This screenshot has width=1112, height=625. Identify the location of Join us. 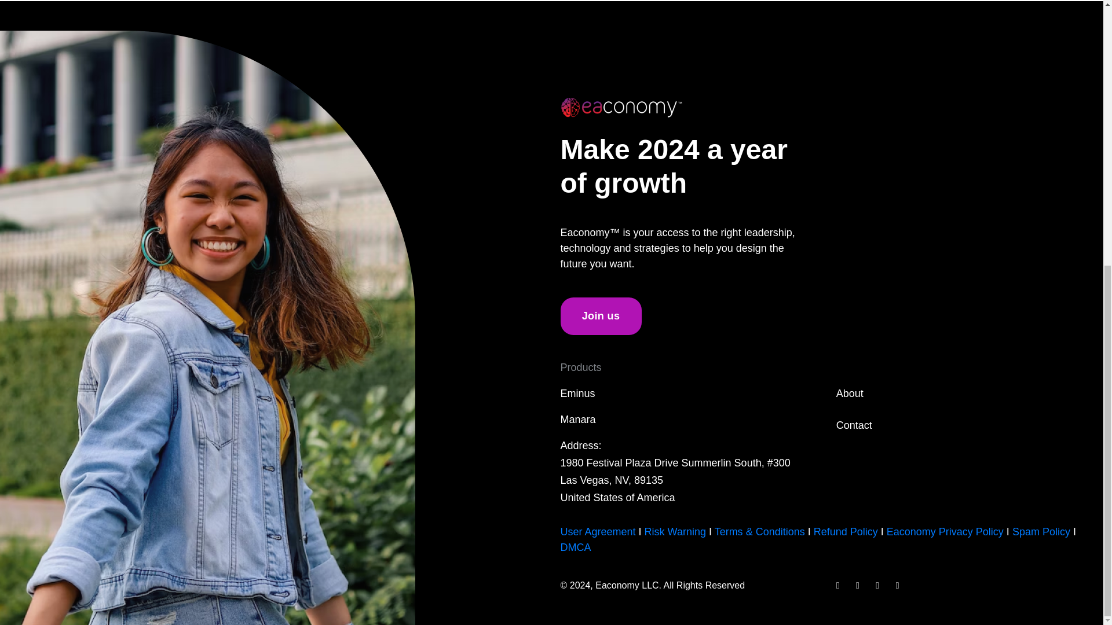
(601, 316).